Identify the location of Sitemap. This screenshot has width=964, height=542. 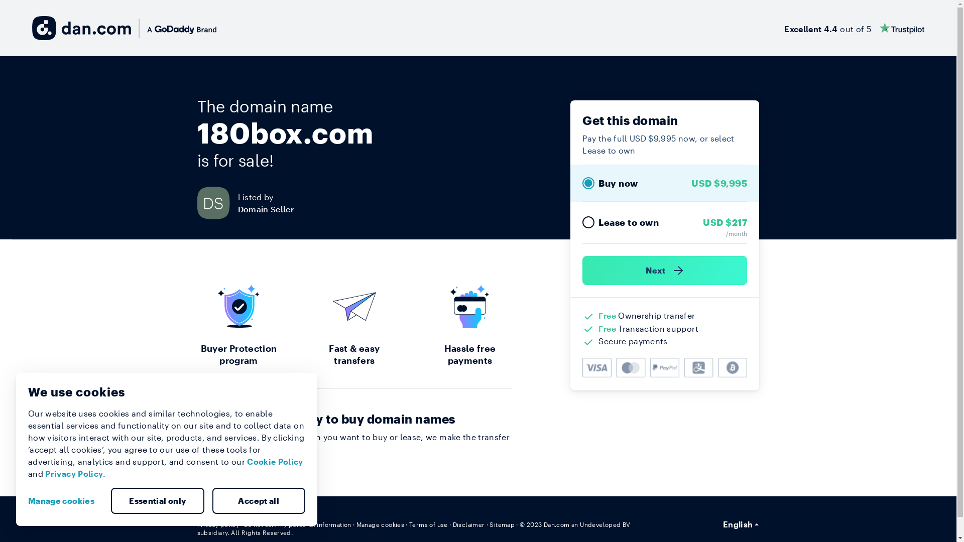
(502, 524).